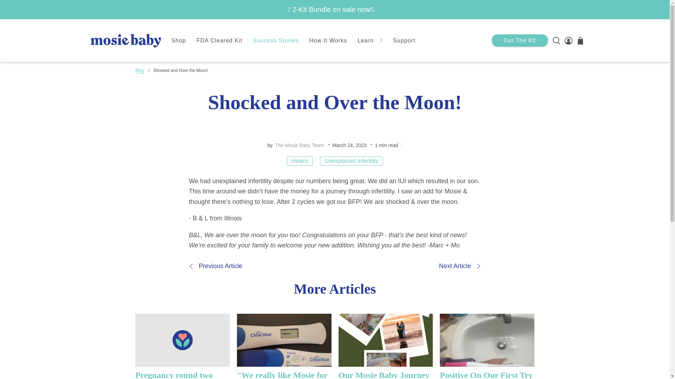  I want to click on How It Works, so click(328, 41).